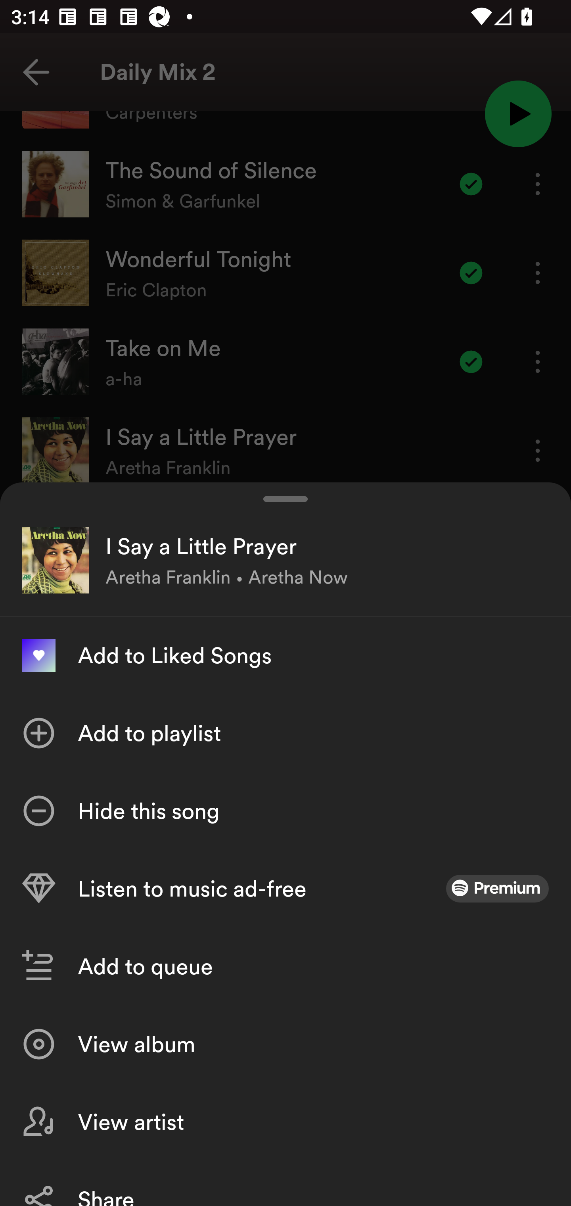 The height and width of the screenshot is (1206, 571). I want to click on Listen to music ad-free, so click(285, 889).